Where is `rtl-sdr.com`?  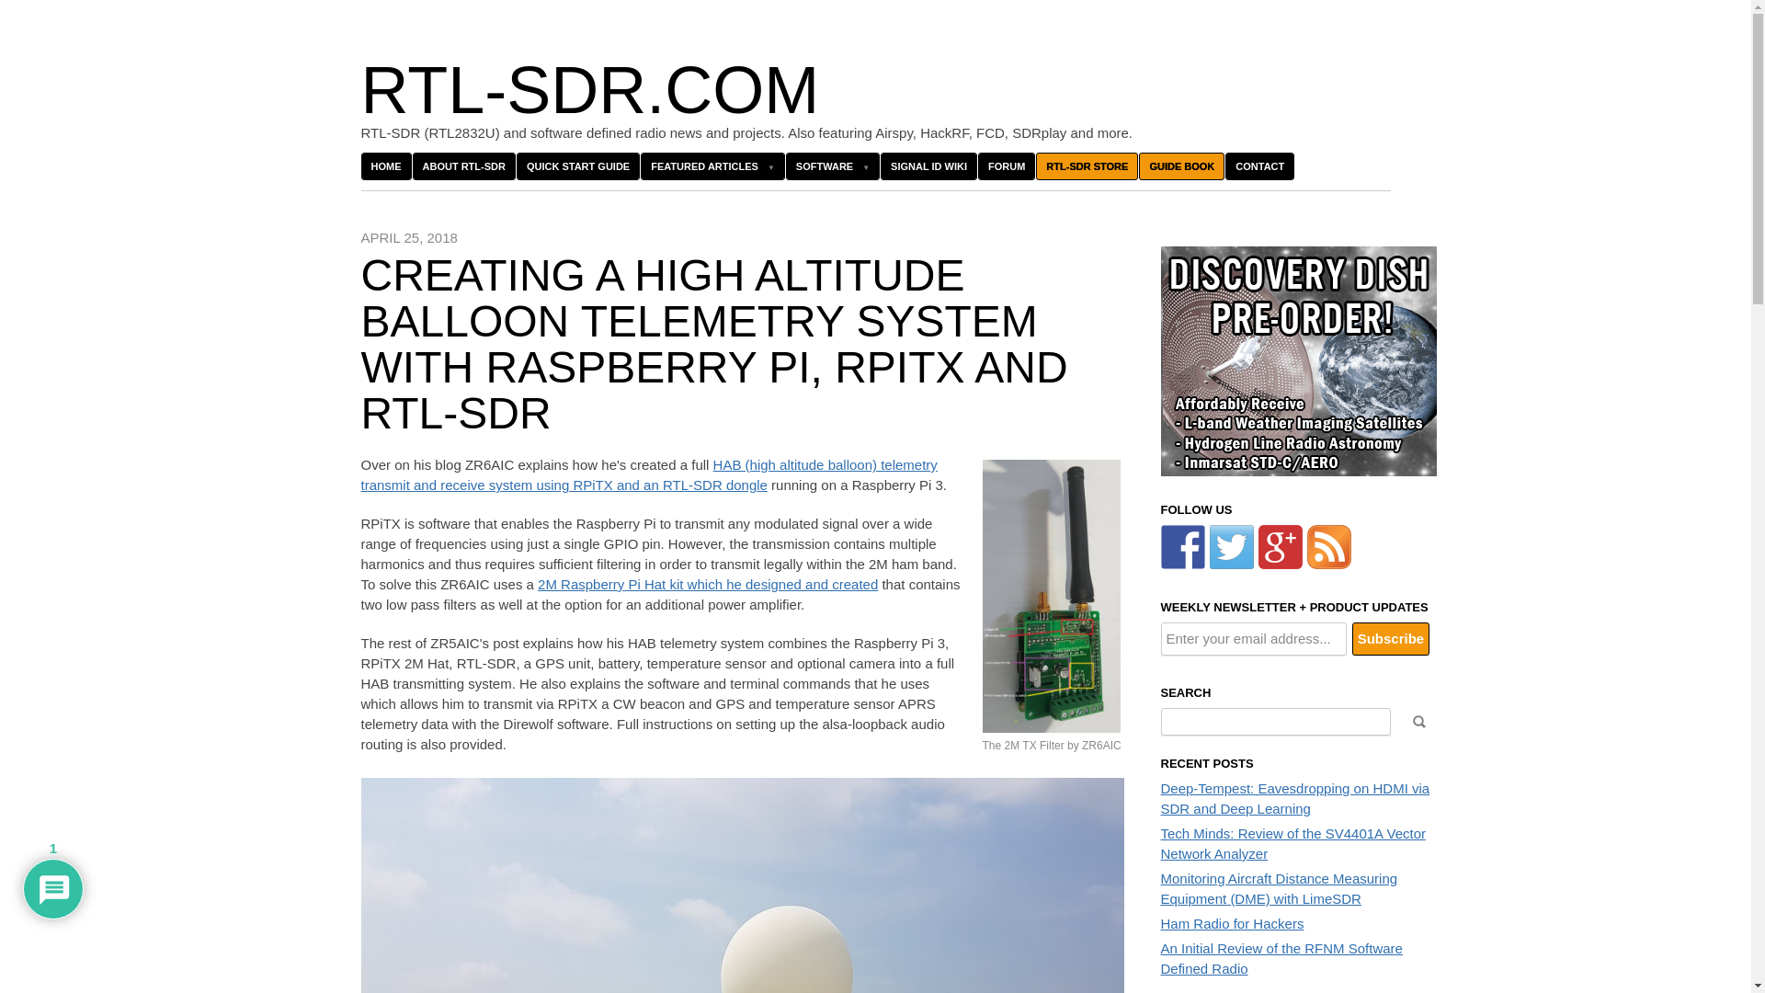
rtl-sdr.com is located at coordinates (588, 90).